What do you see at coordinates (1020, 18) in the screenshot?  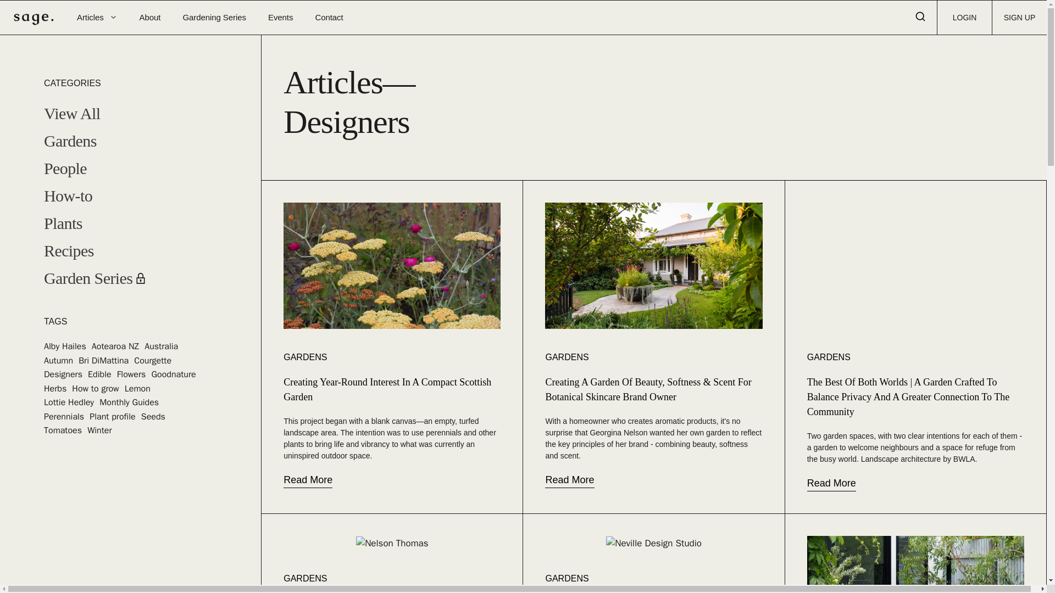 I see `SIGN UP` at bounding box center [1020, 18].